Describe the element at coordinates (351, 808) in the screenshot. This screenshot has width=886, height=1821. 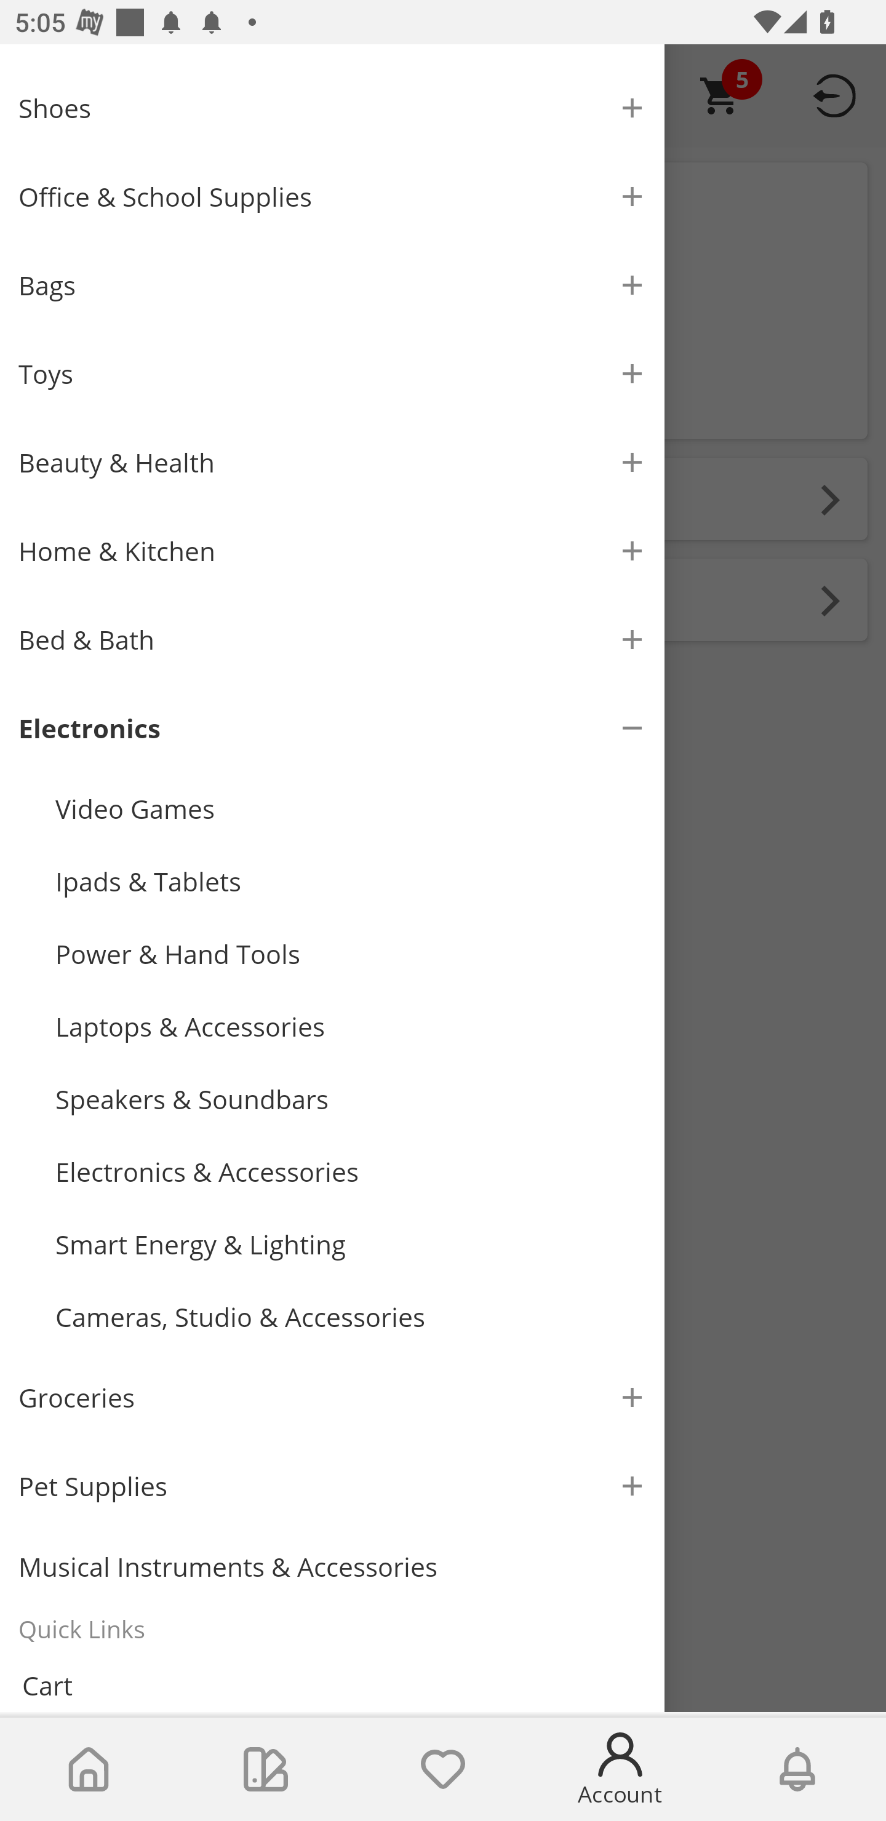
I see `Video Games` at that location.